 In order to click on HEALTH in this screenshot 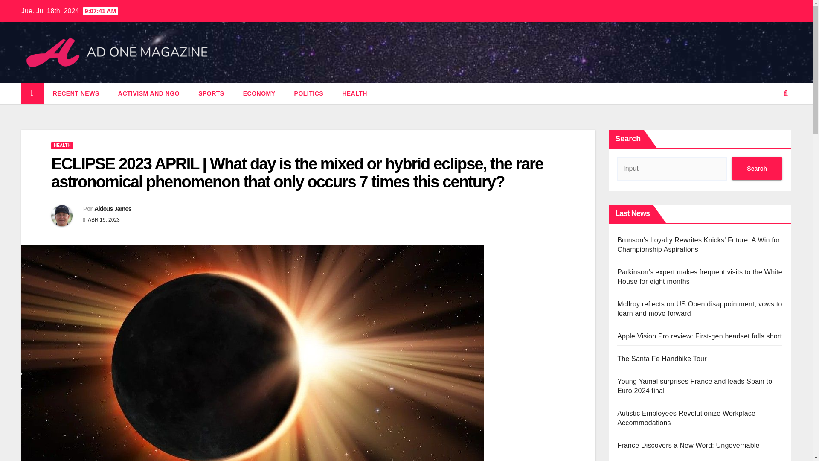, I will do `click(62, 145)`.